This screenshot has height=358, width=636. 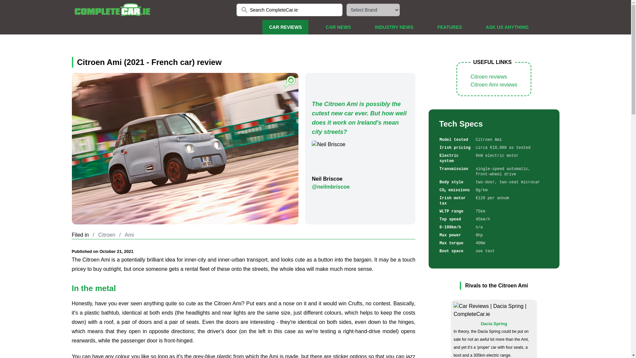 I want to click on CAR NEWS, so click(x=338, y=27).